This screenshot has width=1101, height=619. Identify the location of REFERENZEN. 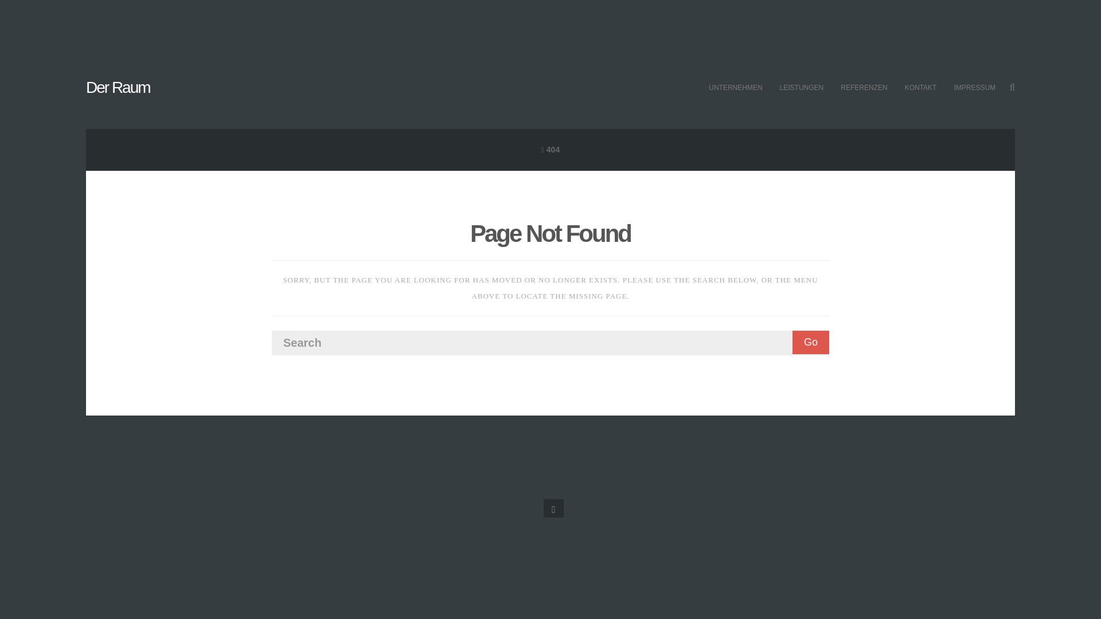
(864, 88).